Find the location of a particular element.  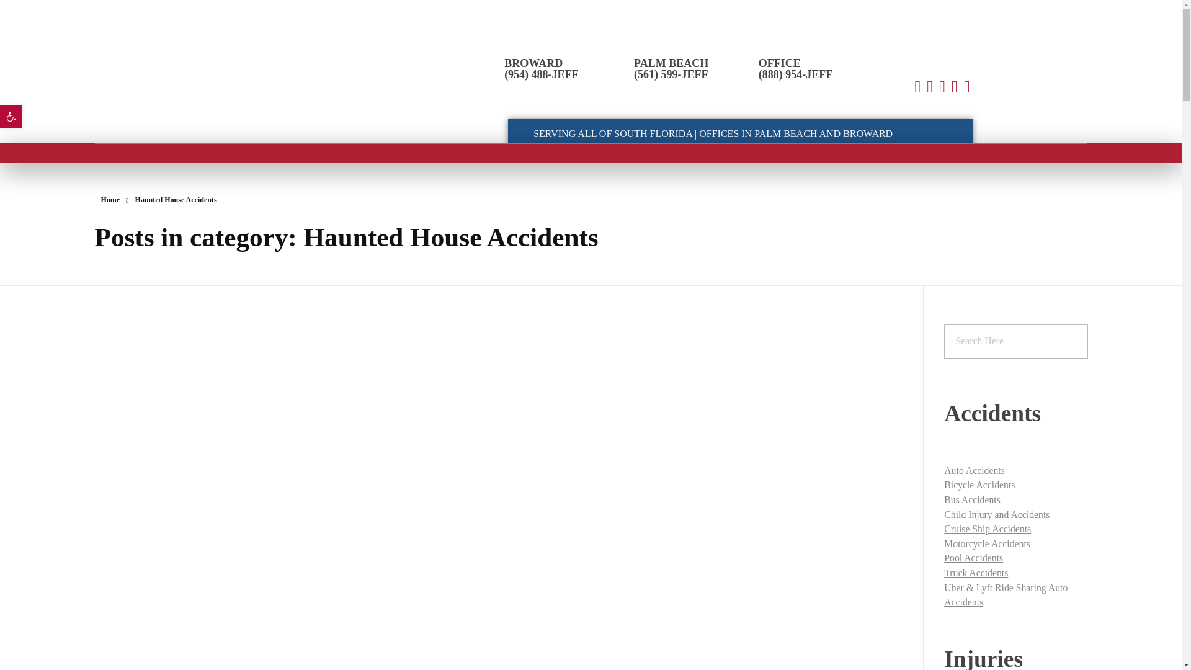

South Florida Injury Law Firm is located at coordinates (249, 66).